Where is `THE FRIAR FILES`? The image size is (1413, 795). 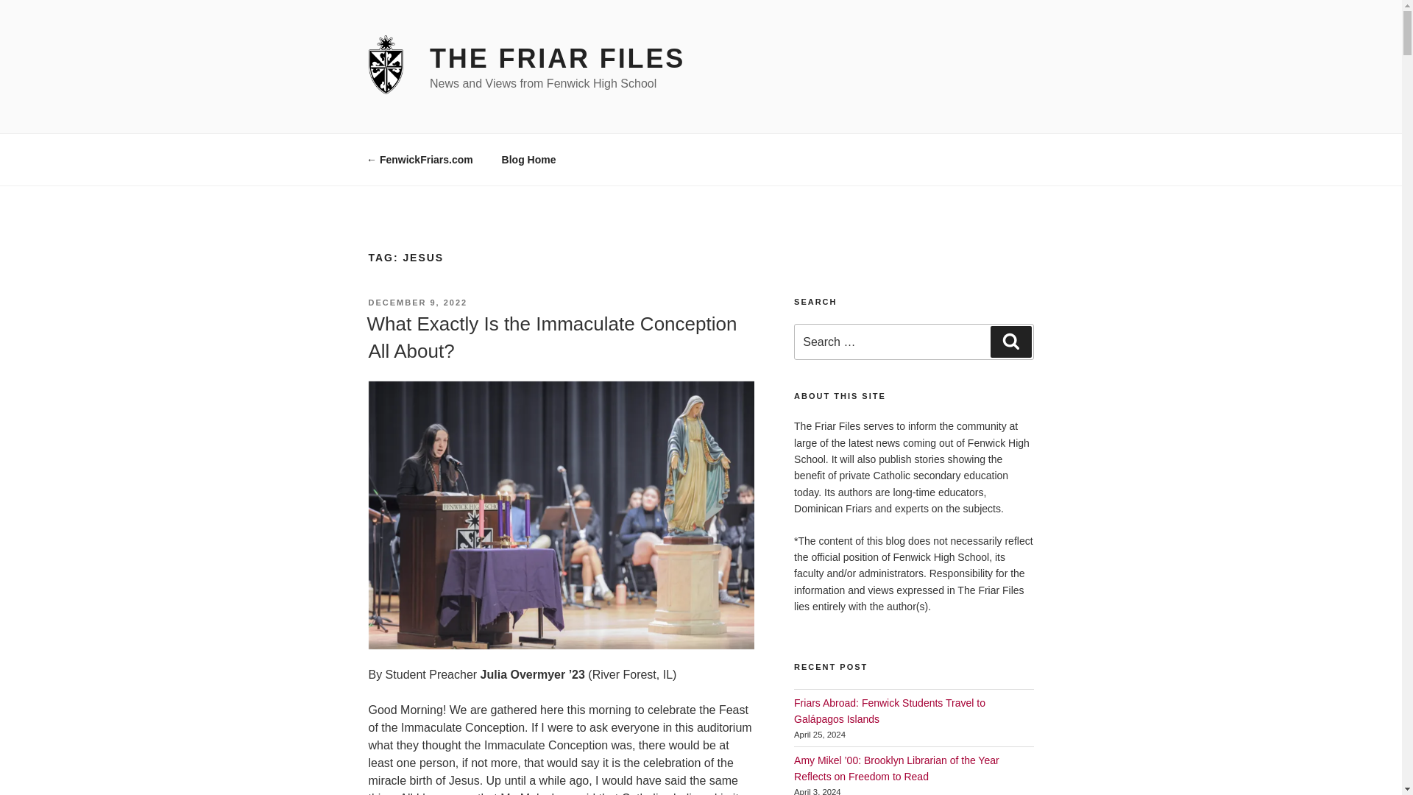
THE FRIAR FILES is located at coordinates (557, 59).